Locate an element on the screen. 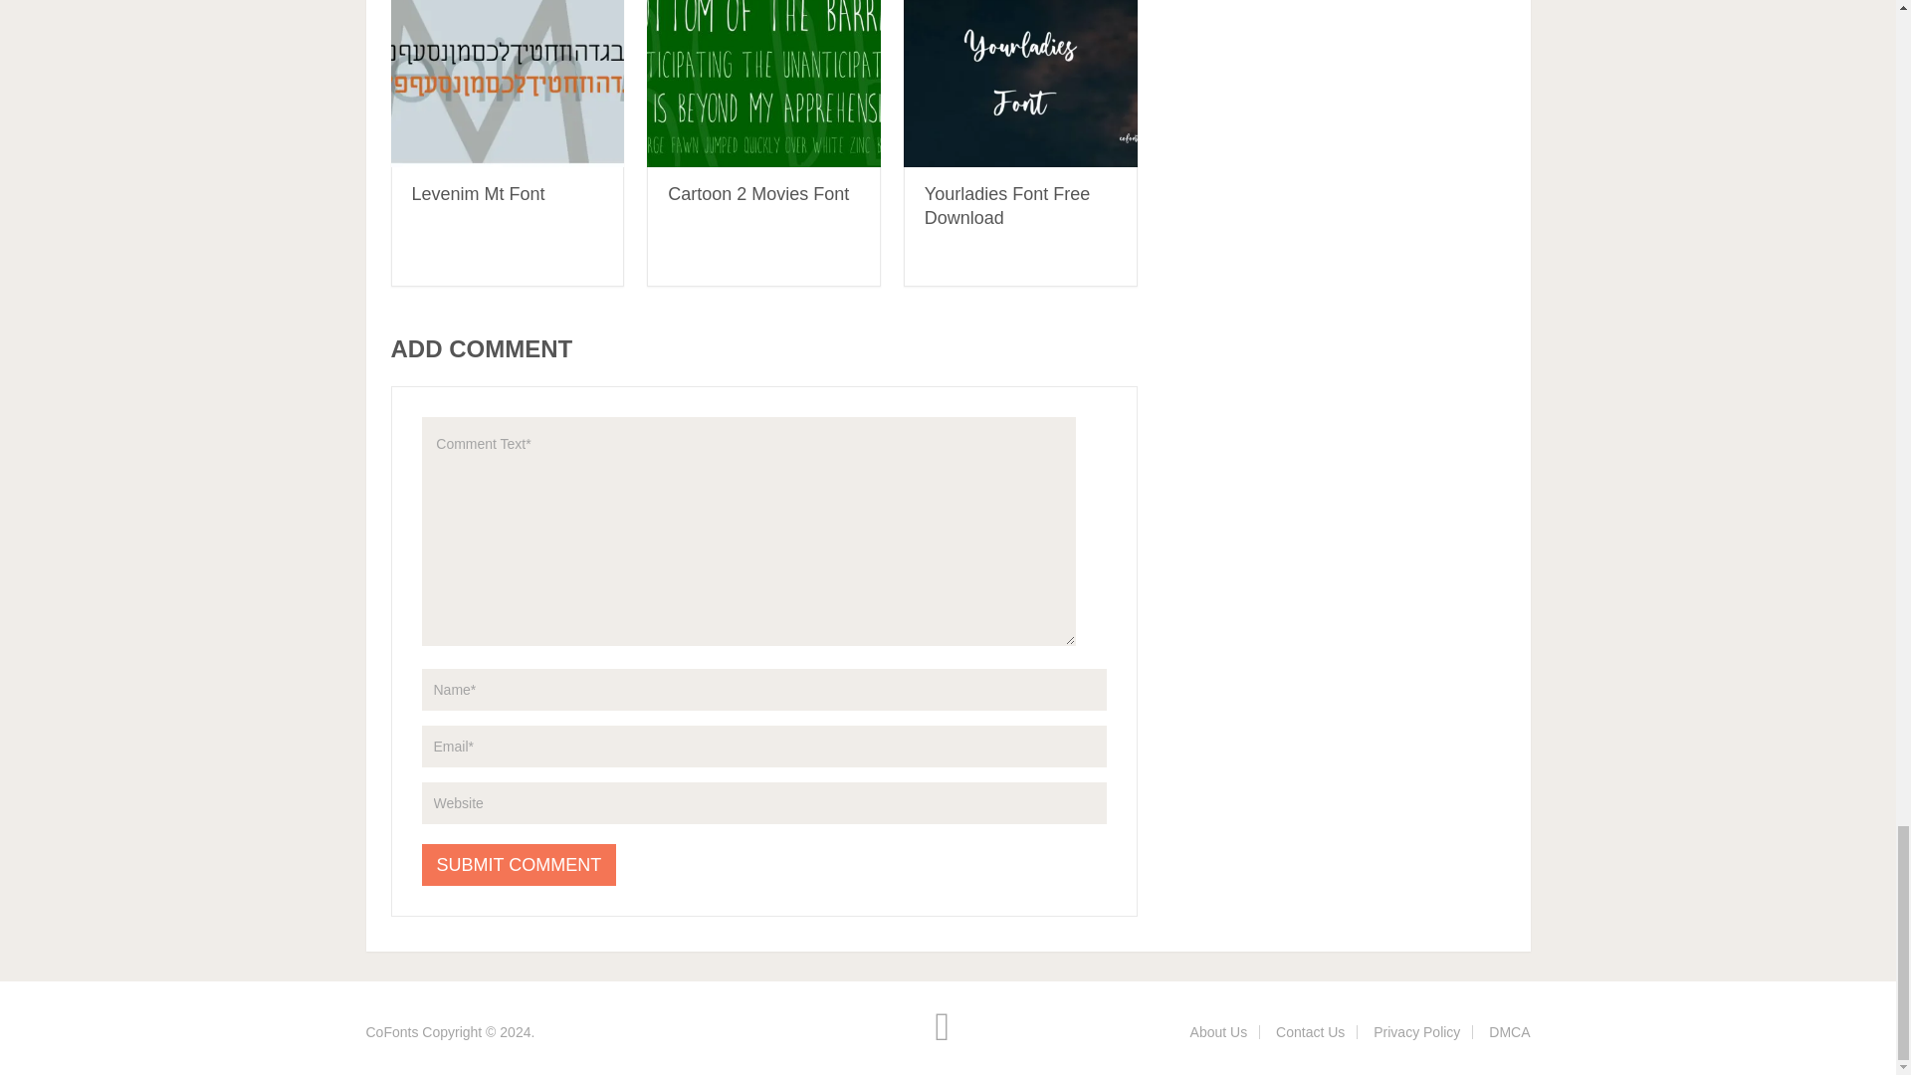  Cartoon 2 Movies Font is located at coordinates (764, 84).